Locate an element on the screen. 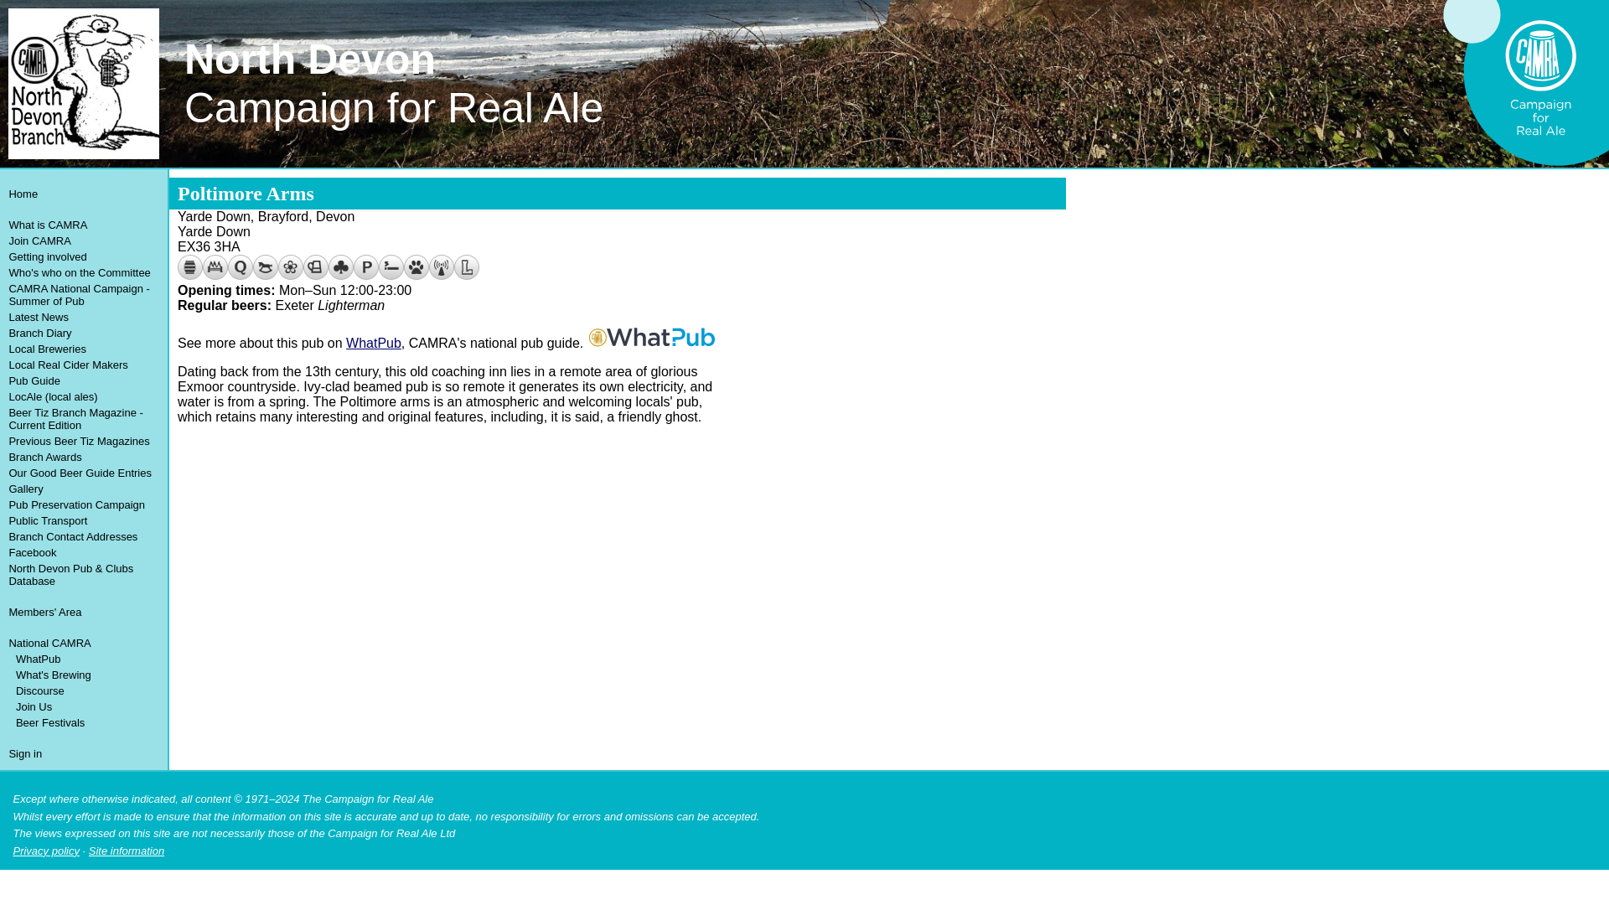 The image size is (1609, 905). Previous Beer Tiz Magazines is located at coordinates (82, 441).